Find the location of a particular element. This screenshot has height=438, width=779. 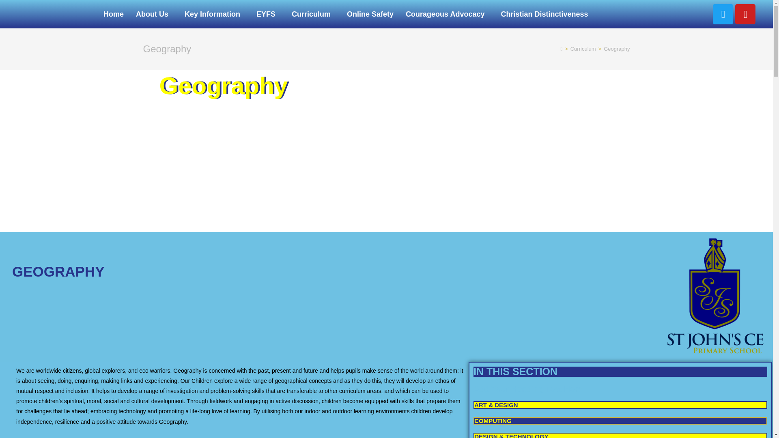

Home is located at coordinates (114, 14).